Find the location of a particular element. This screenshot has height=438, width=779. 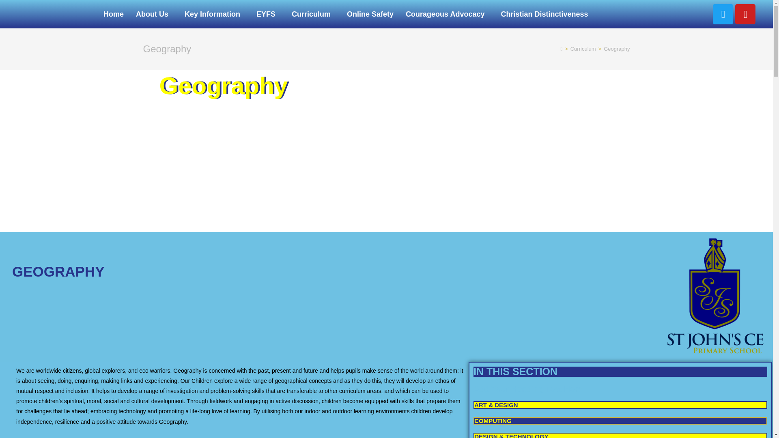

Home is located at coordinates (114, 14).